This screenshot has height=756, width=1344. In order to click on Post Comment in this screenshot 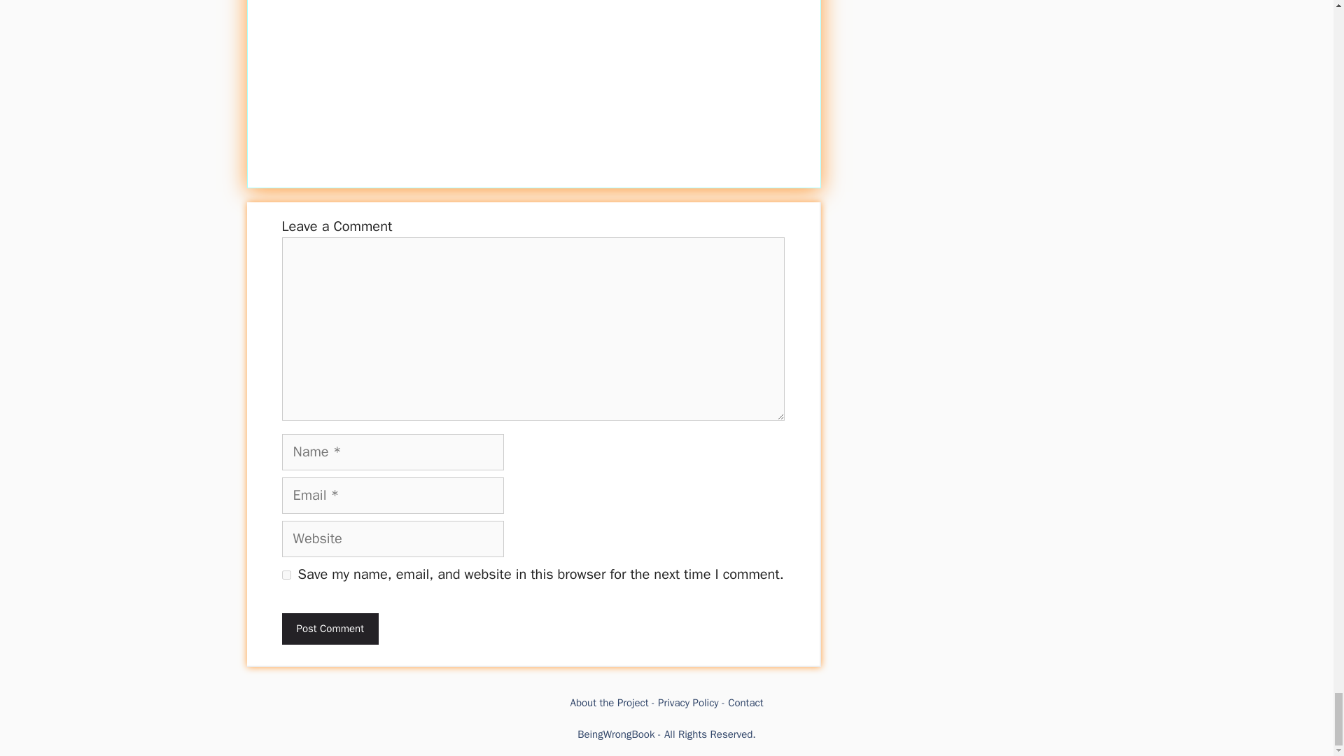, I will do `click(329, 629)`.